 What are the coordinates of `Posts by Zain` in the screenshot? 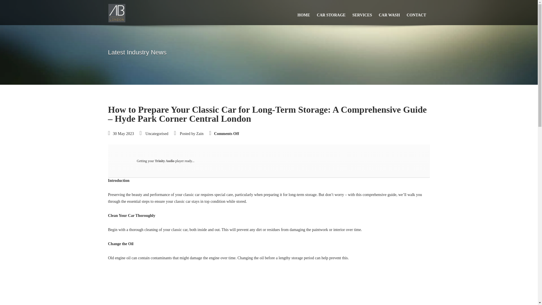 It's located at (200, 133).